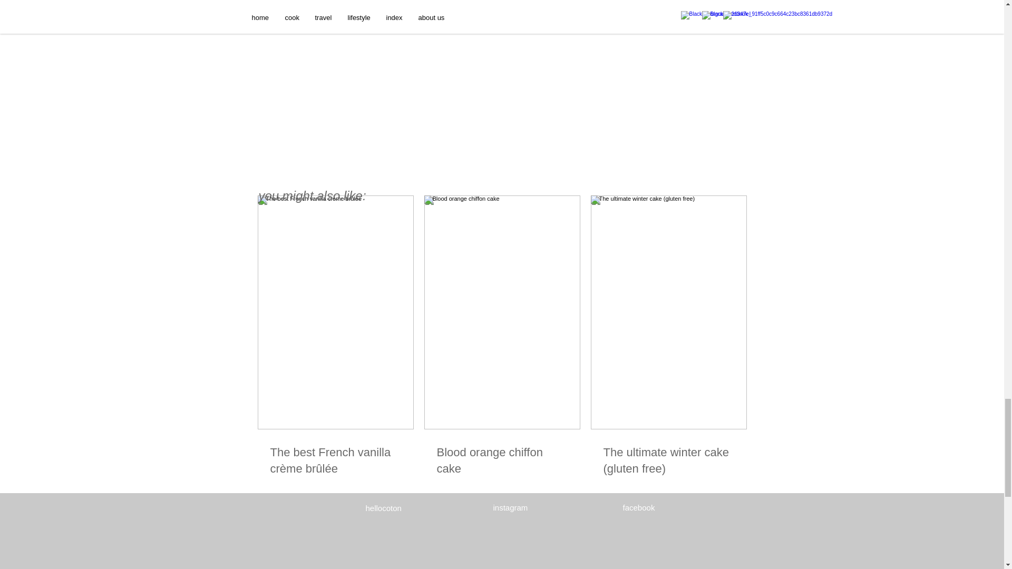 Image resolution: width=1012 pixels, height=569 pixels. I want to click on hellocoton, so click(384, 508).